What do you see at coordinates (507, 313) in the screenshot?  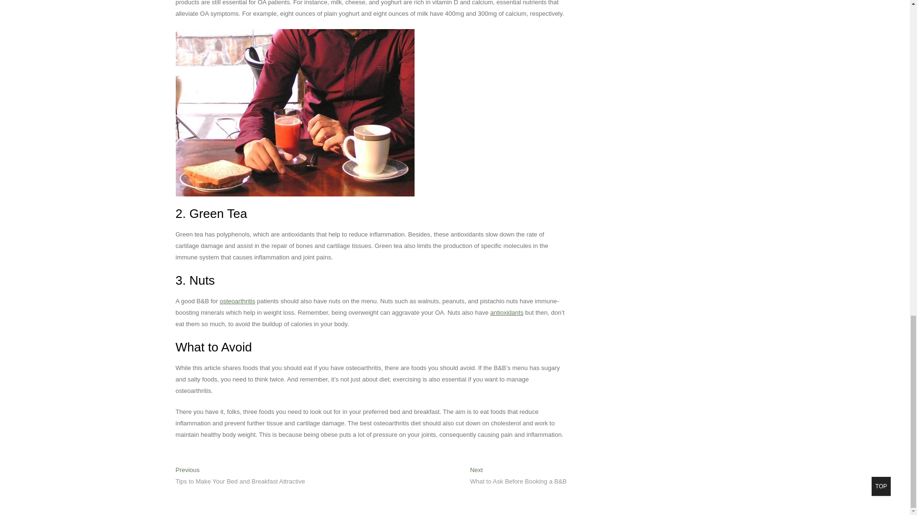 I see `antioxidants` at bounding box center [507, 313].